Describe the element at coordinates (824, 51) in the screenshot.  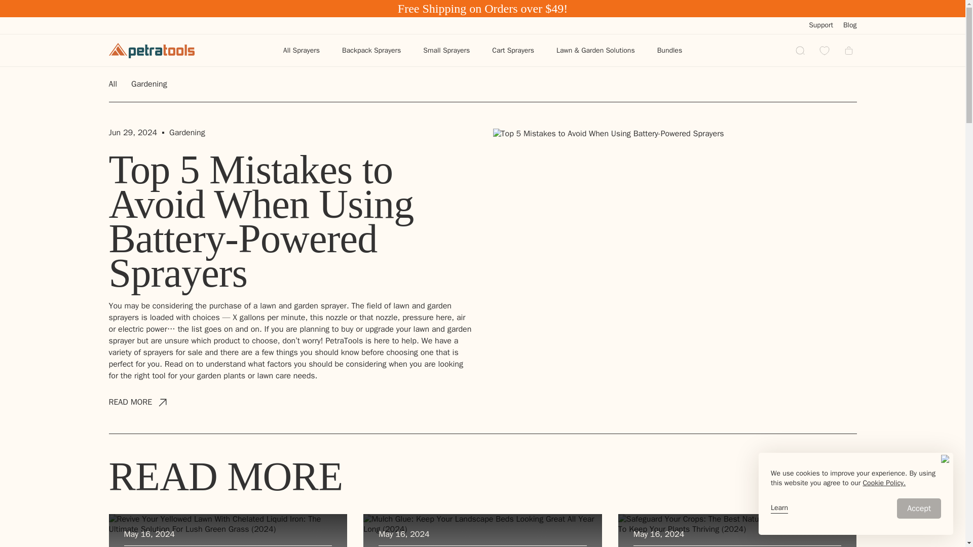
I see `Wishlist` at that location.